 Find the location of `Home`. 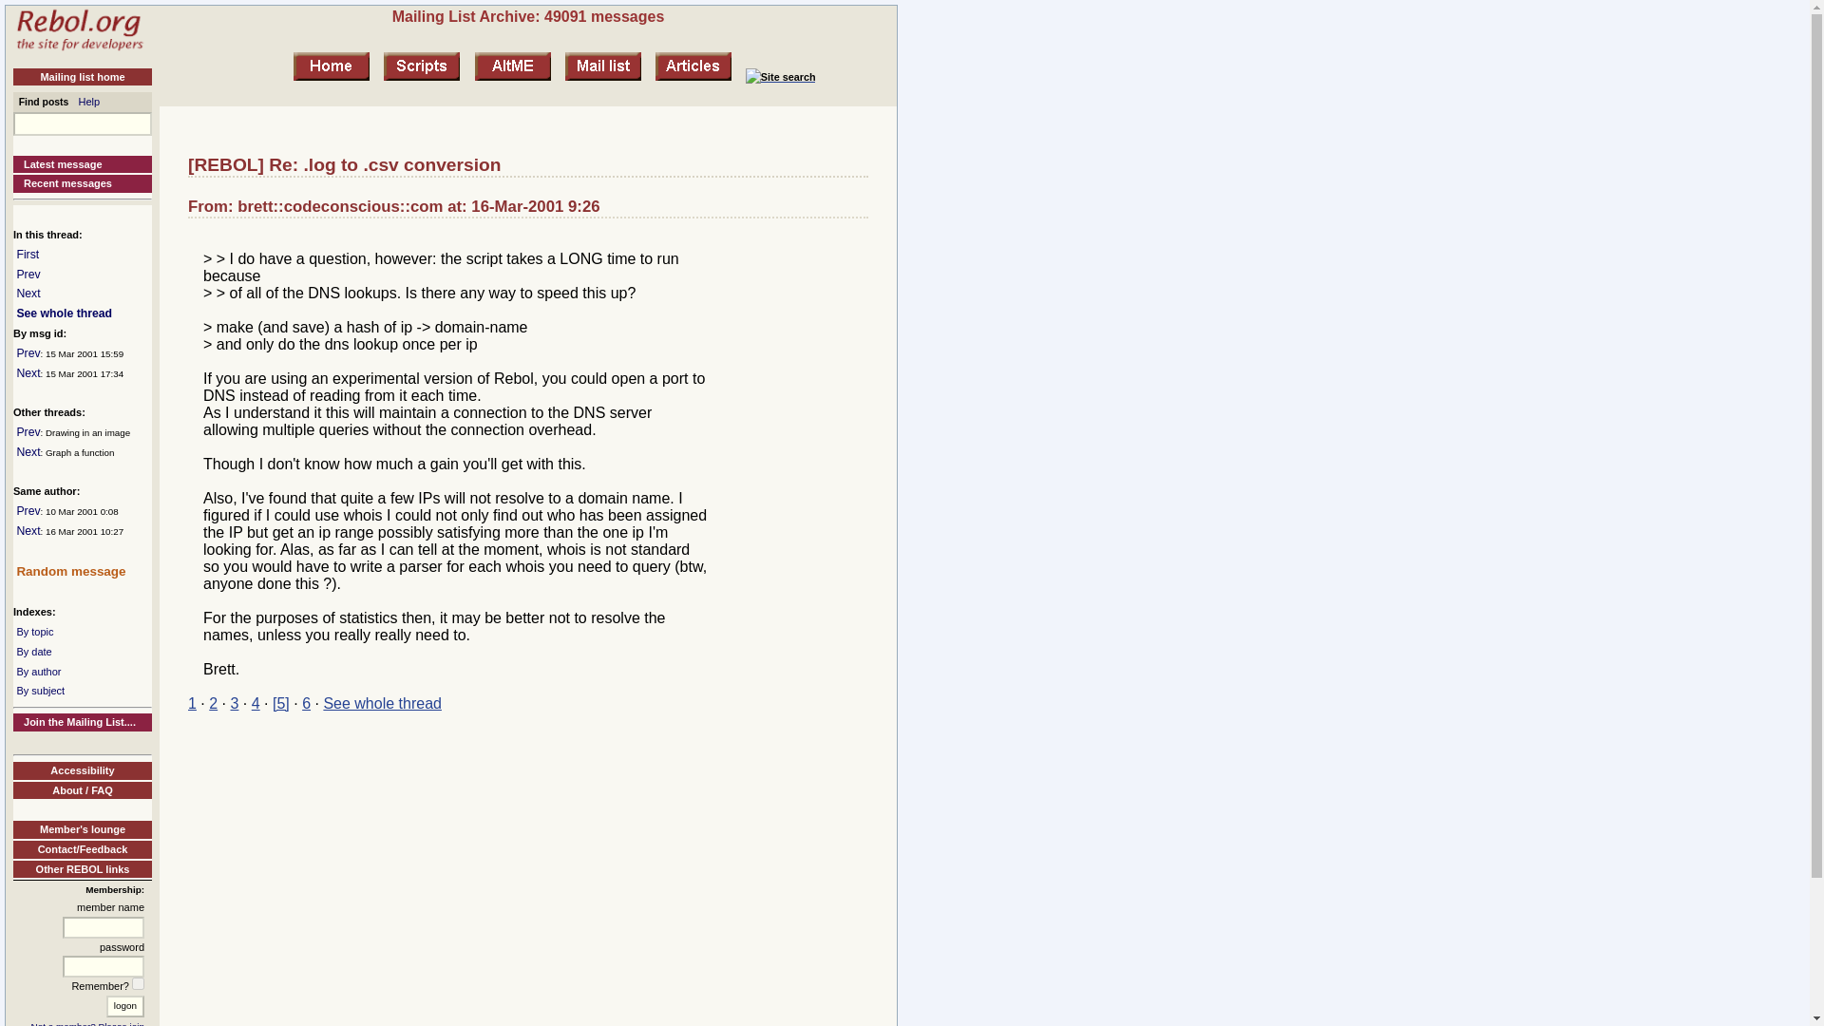

Home is located at coordinates (79, 50).